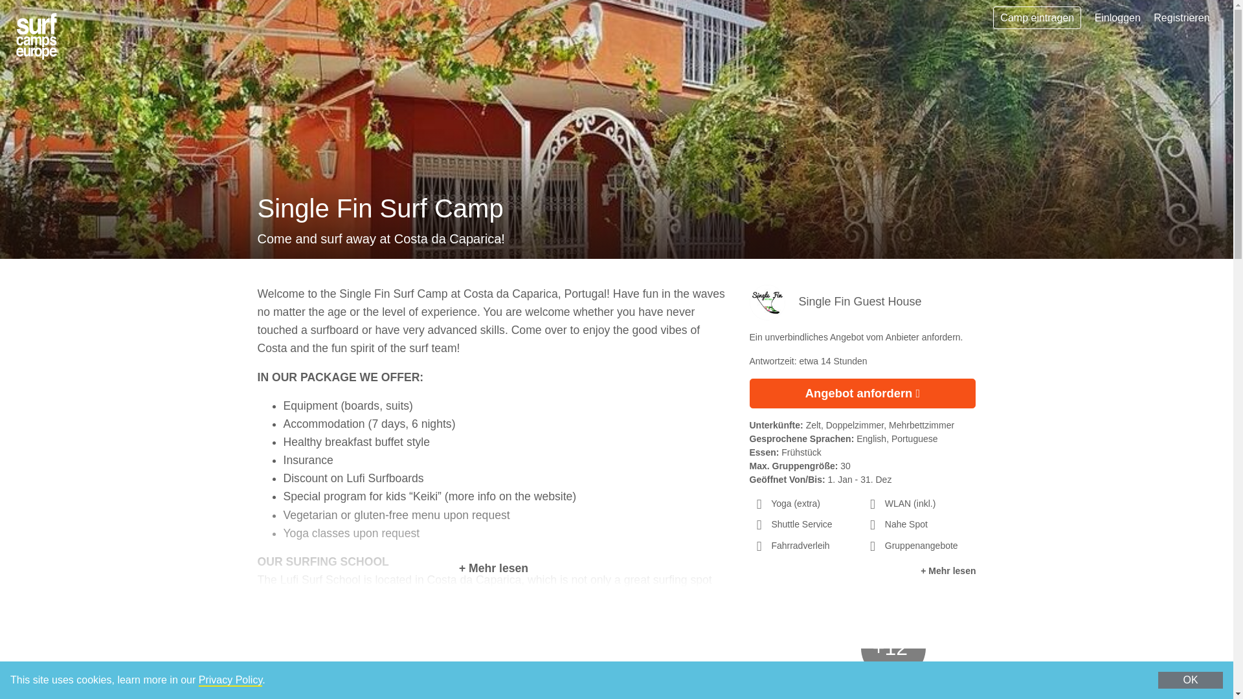 This screenshot has width=1243, height=699. I want to click on Camp eintragen, so click(1037, 17).